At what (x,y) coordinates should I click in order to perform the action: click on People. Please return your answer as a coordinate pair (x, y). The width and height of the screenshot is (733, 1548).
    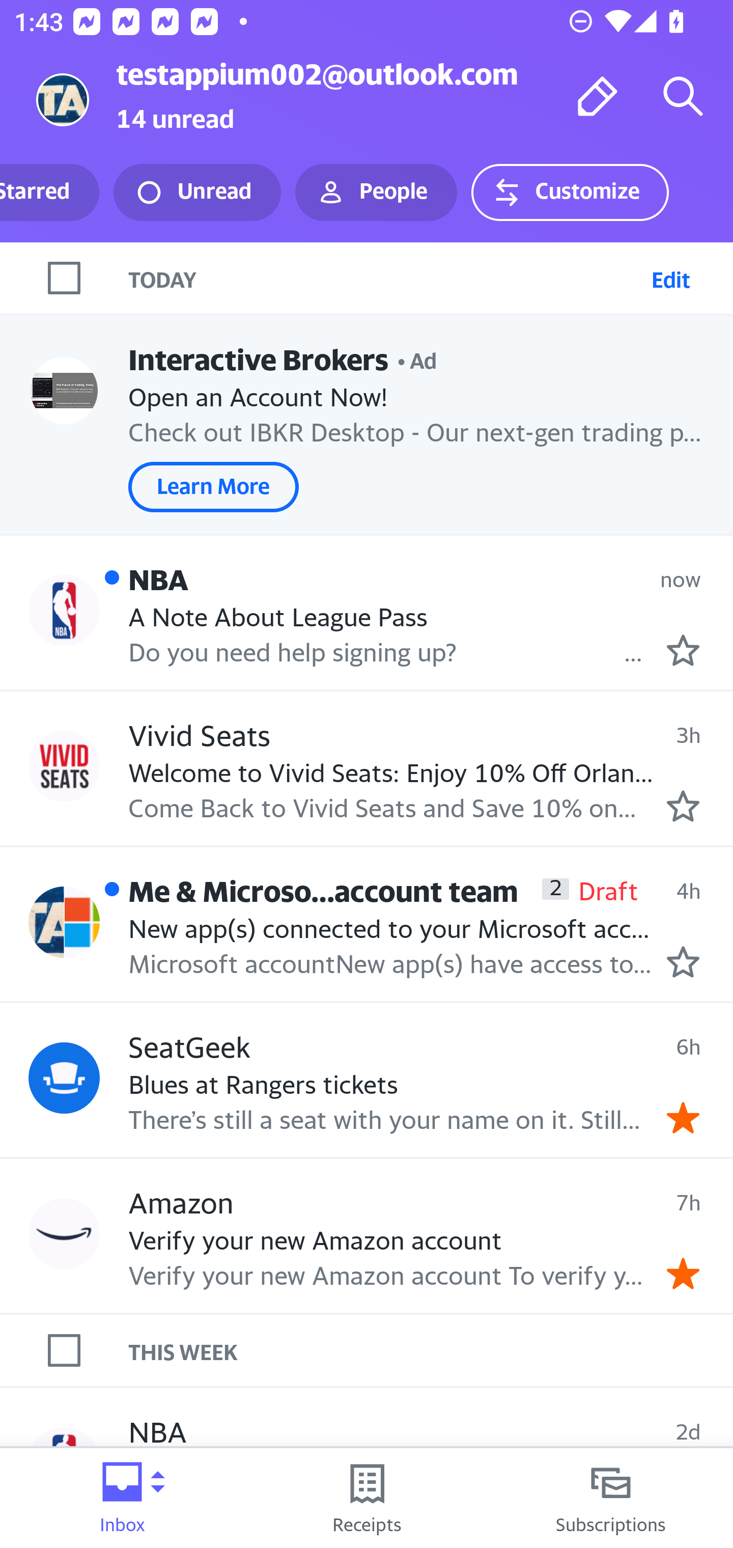
    Looking at the image, I should click on (376, 192).